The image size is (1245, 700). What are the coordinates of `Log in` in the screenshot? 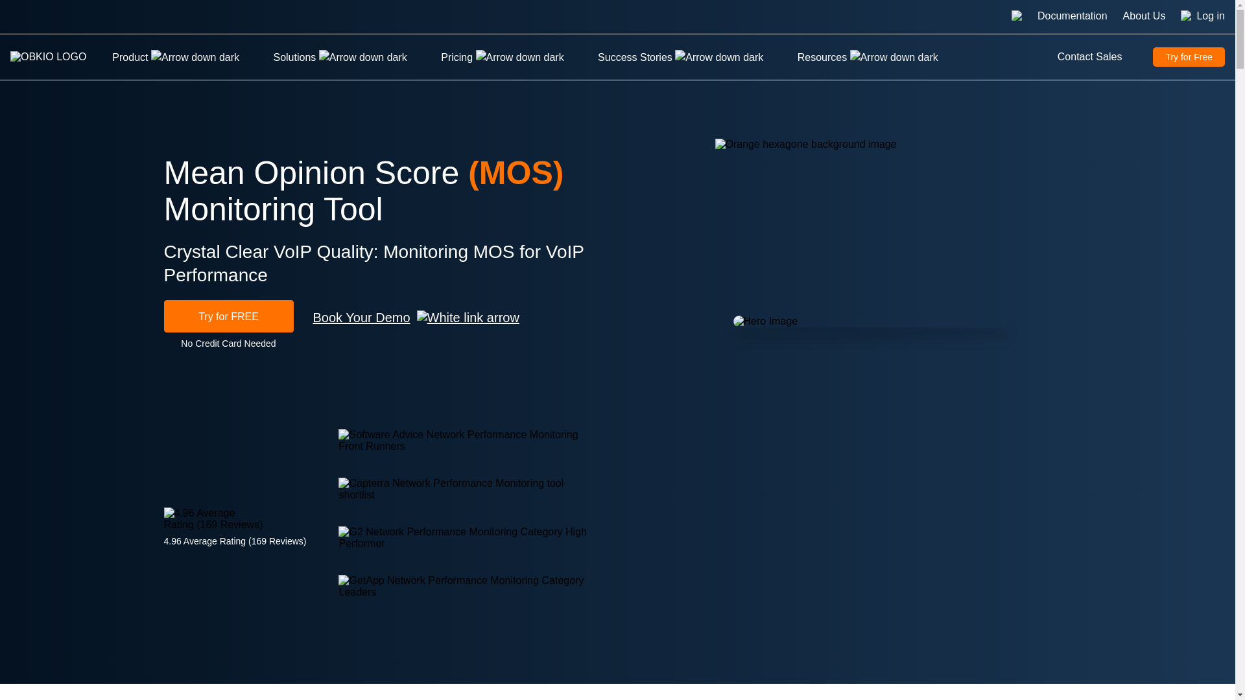 It's located at (1211, 17).